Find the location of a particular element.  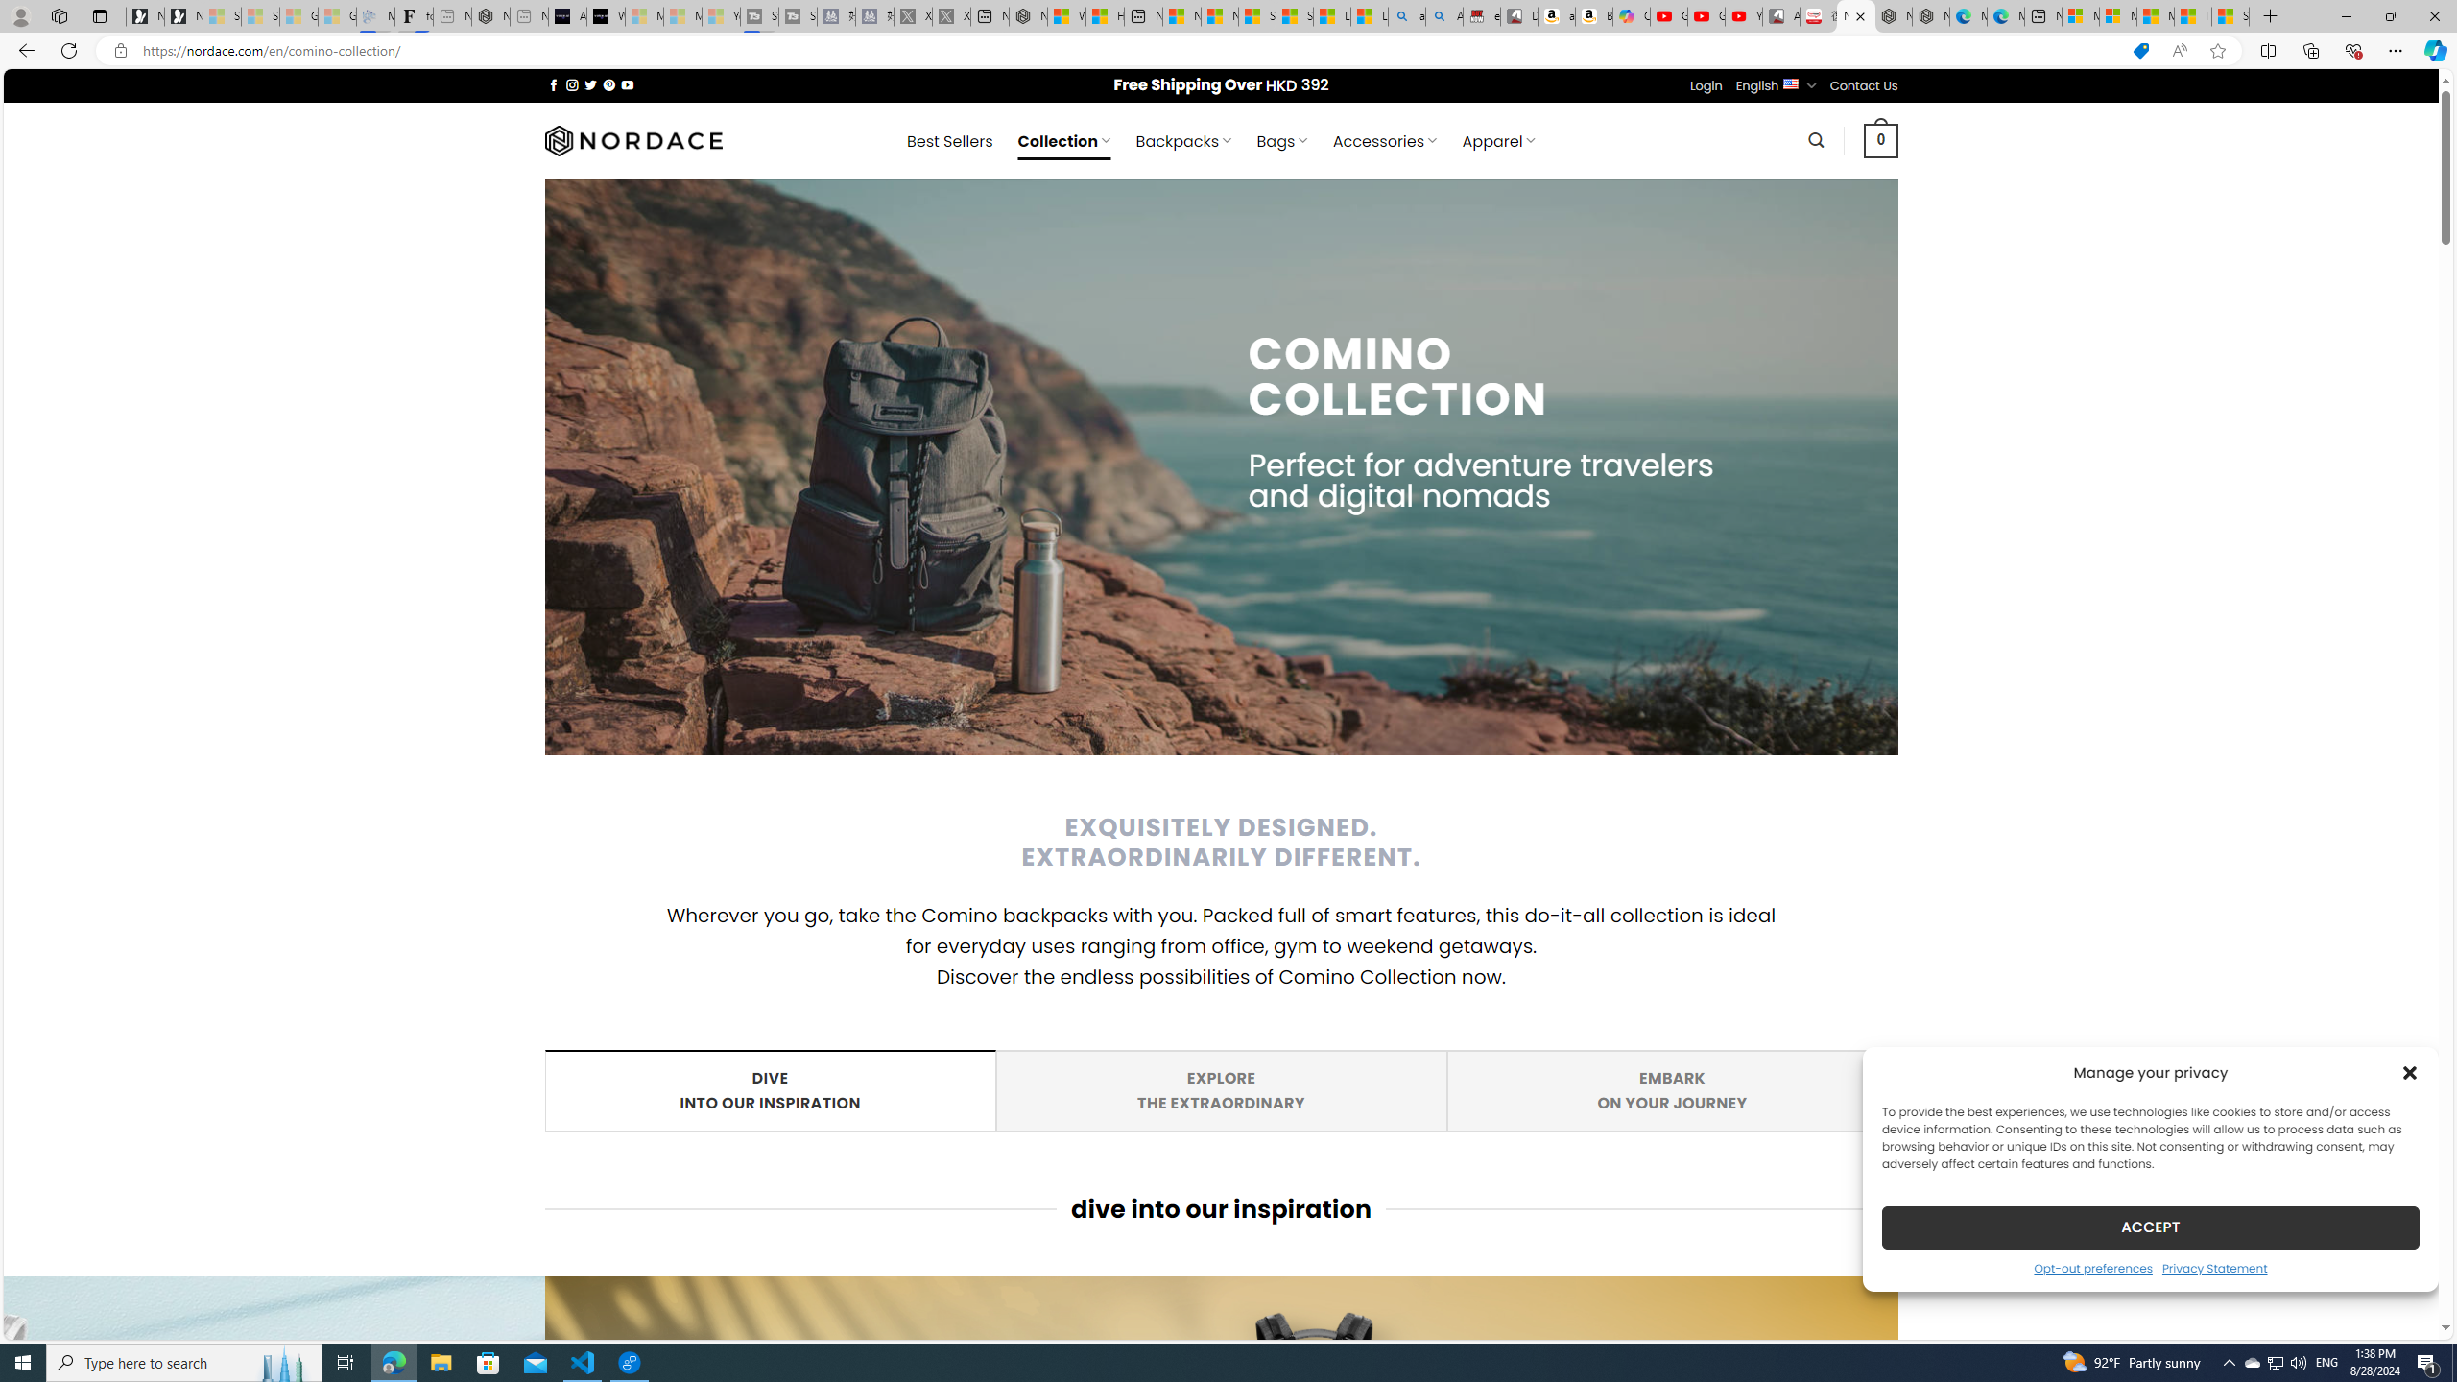

EXPLORE THE EXTRAORDINARY is located at coordinates (1221, 1090).